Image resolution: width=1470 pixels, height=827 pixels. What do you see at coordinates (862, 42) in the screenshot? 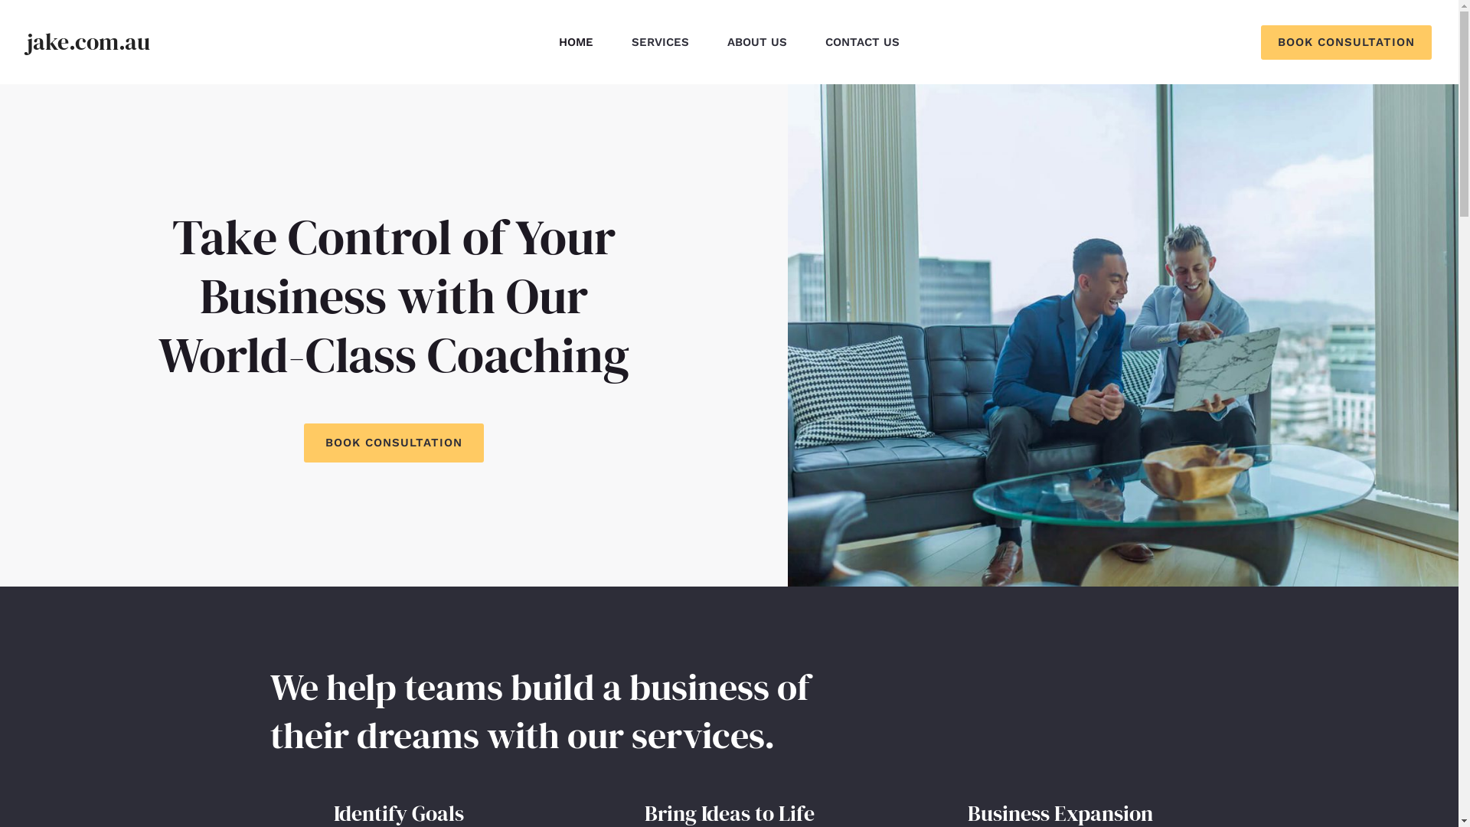
I see `CONTACT US` at bounding box center [862, 42].